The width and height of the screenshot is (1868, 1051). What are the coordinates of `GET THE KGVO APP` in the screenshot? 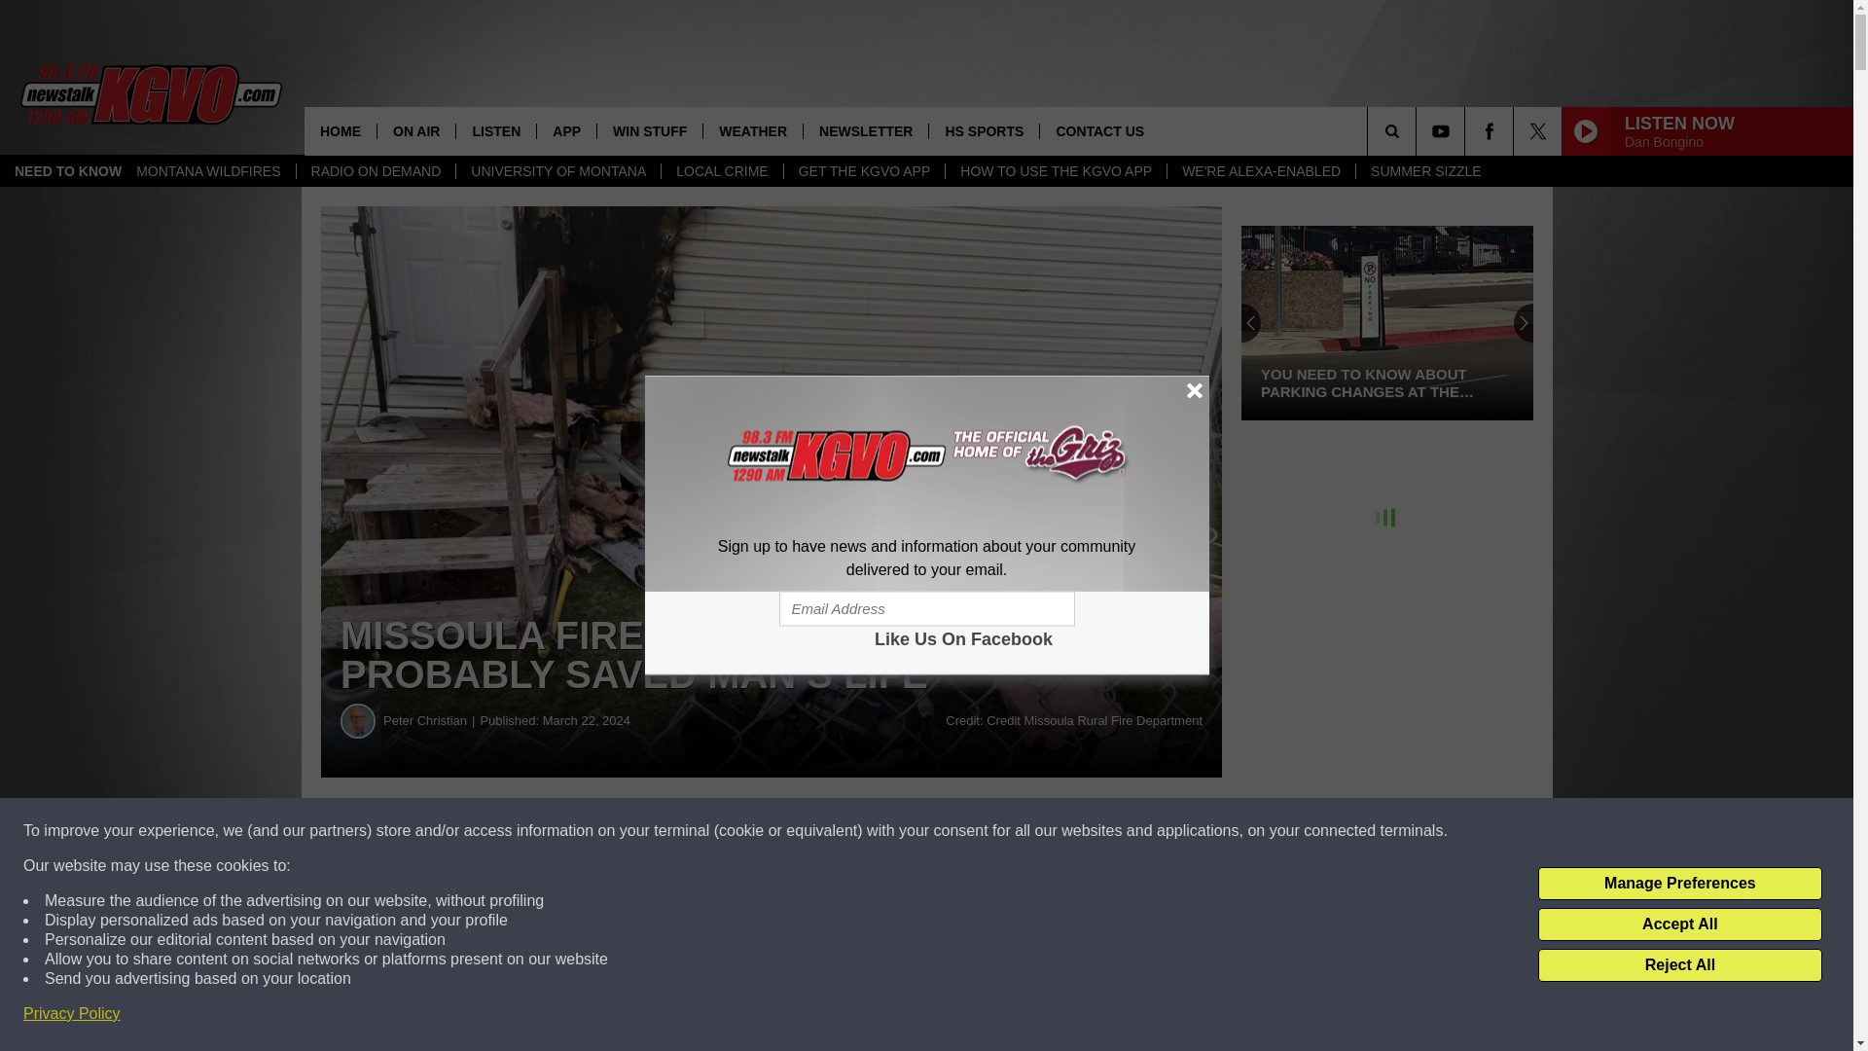 It's located at (864, 171).